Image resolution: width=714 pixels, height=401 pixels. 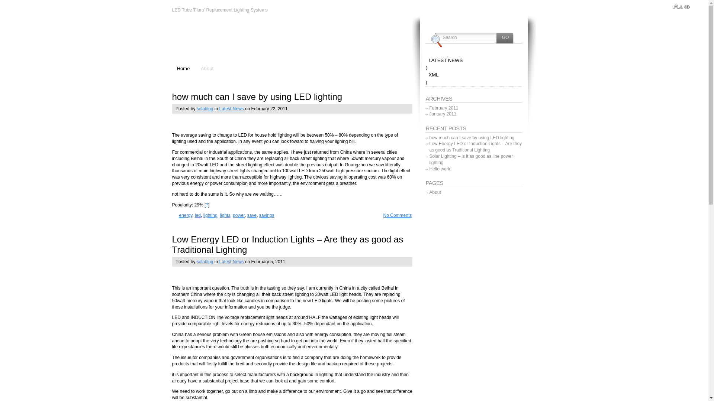 What do you see at coordinates (435, 192) in the screenshot?
I see `About` at bounding box center [435, 192].